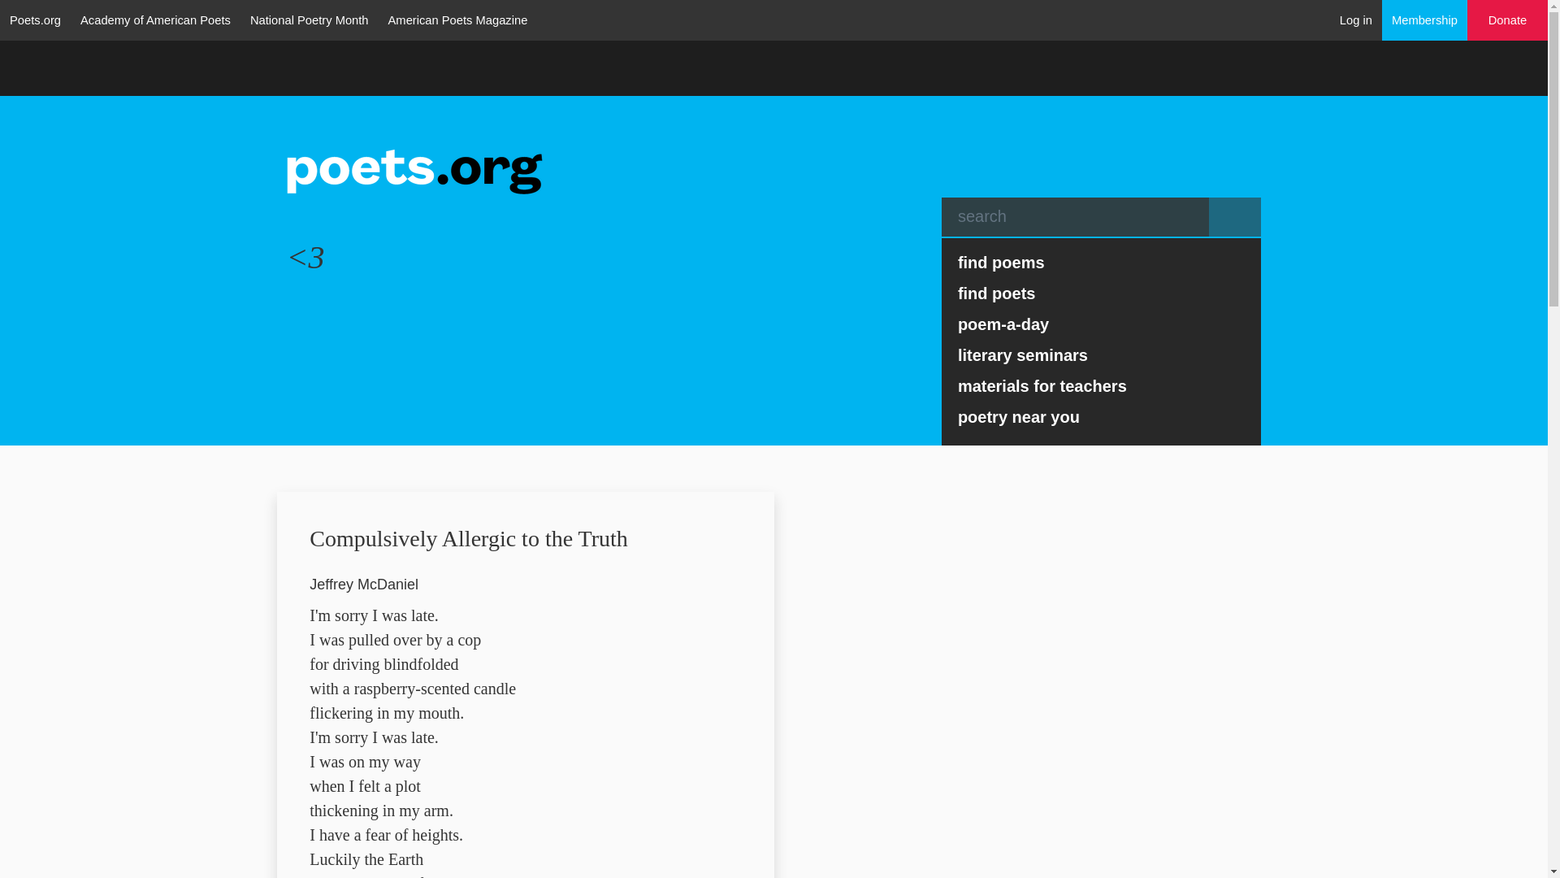  What do you see at coordinates (1102, 324) in the screenshot?
I see `poem-a-day` at bounding box center [1102, 324].